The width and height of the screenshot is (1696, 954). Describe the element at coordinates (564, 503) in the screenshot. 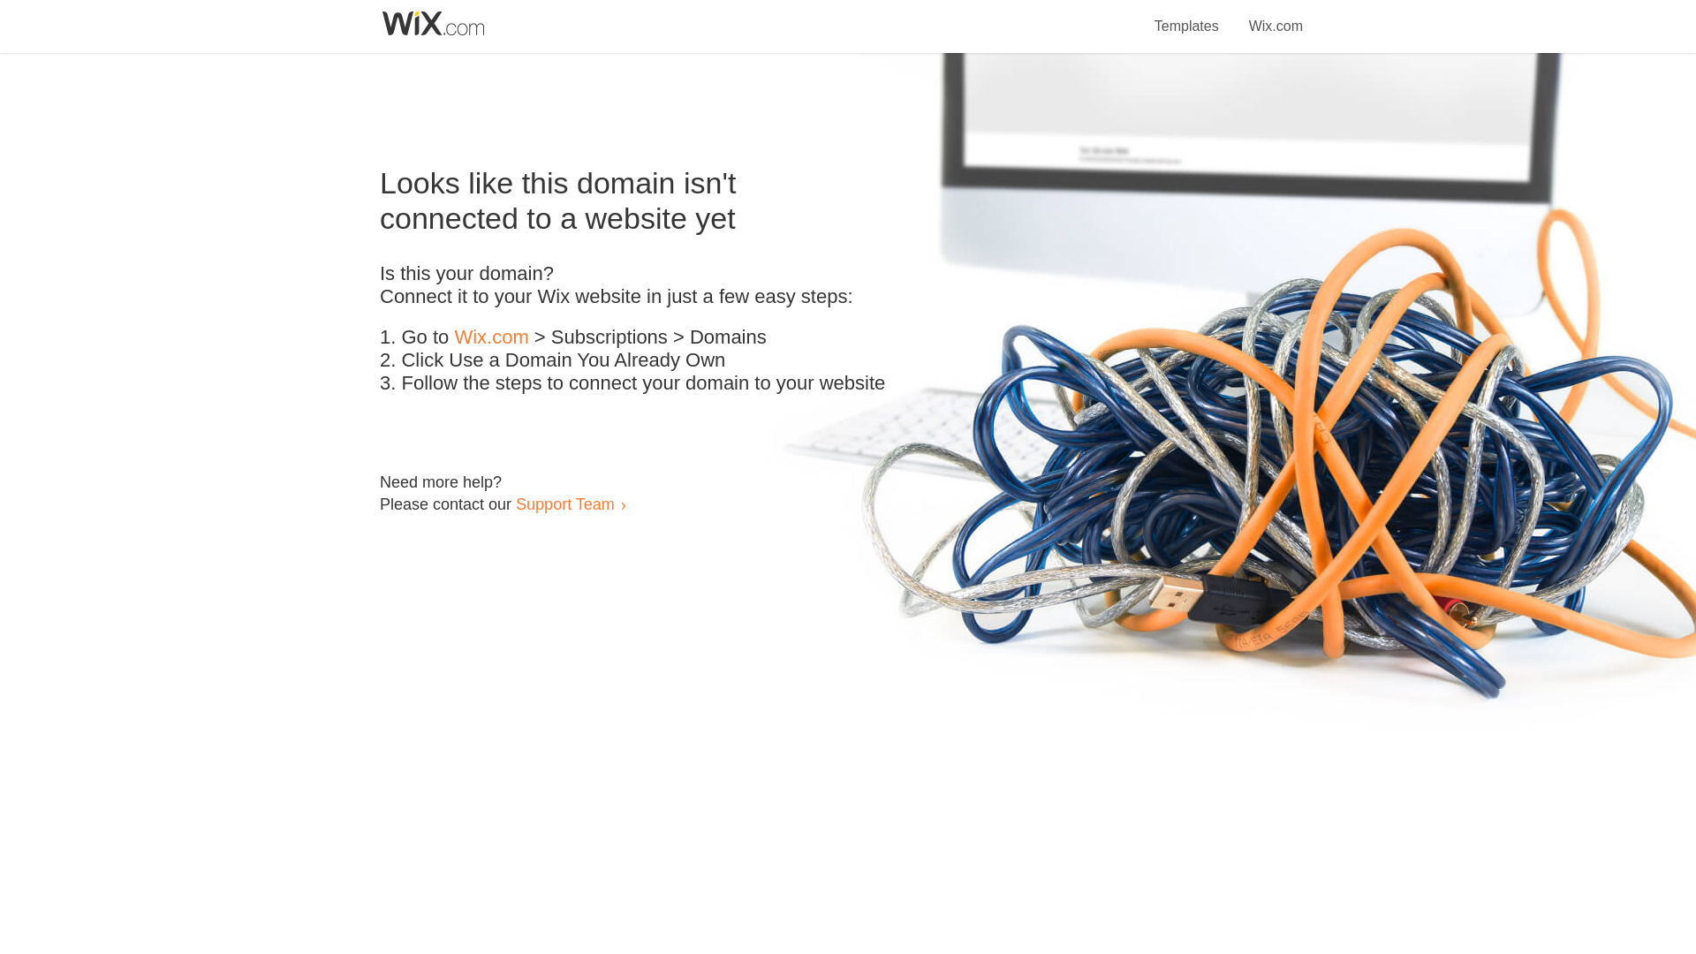

I see `Support Team` at that location.